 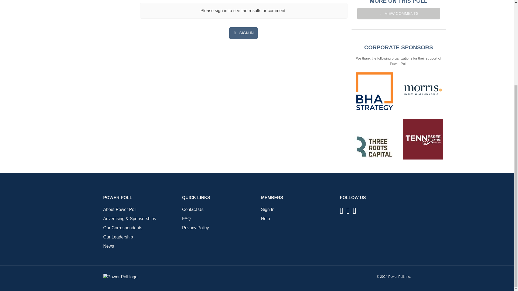 What do you see at coordinates (422, 139) in the screenshot?
I see `The Tennessee Theatre Logo` at bounding box center [422, 139].